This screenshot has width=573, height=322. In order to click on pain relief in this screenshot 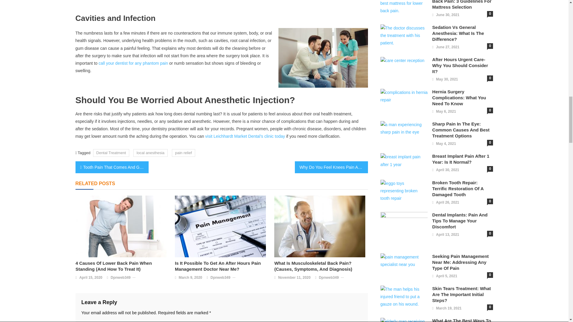, I will do `click(184, 153)`.